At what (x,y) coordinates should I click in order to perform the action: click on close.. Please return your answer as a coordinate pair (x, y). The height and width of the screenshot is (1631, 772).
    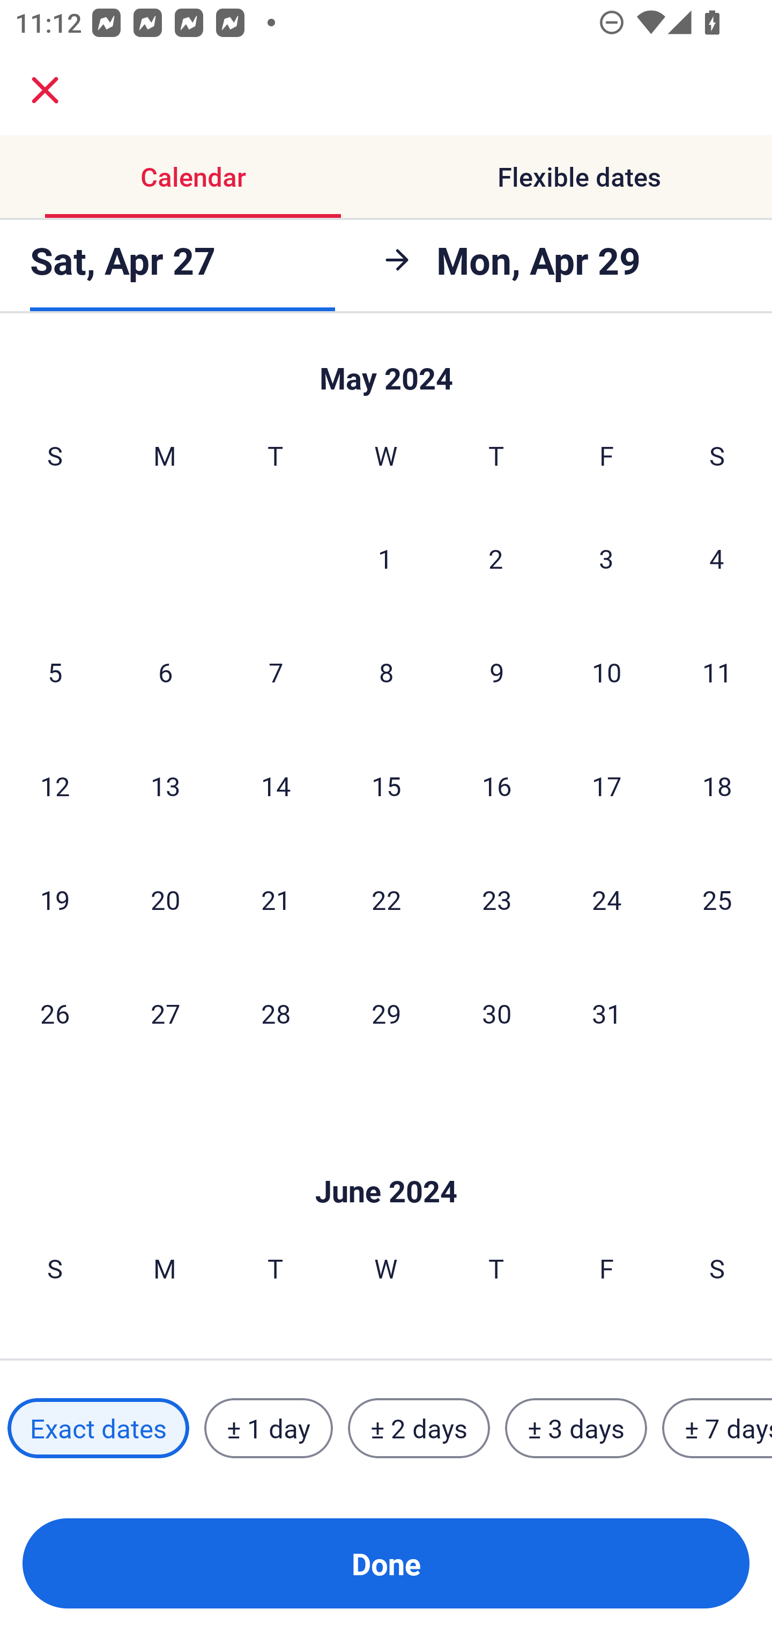
    Looking at the image, I should click on (45, 90).